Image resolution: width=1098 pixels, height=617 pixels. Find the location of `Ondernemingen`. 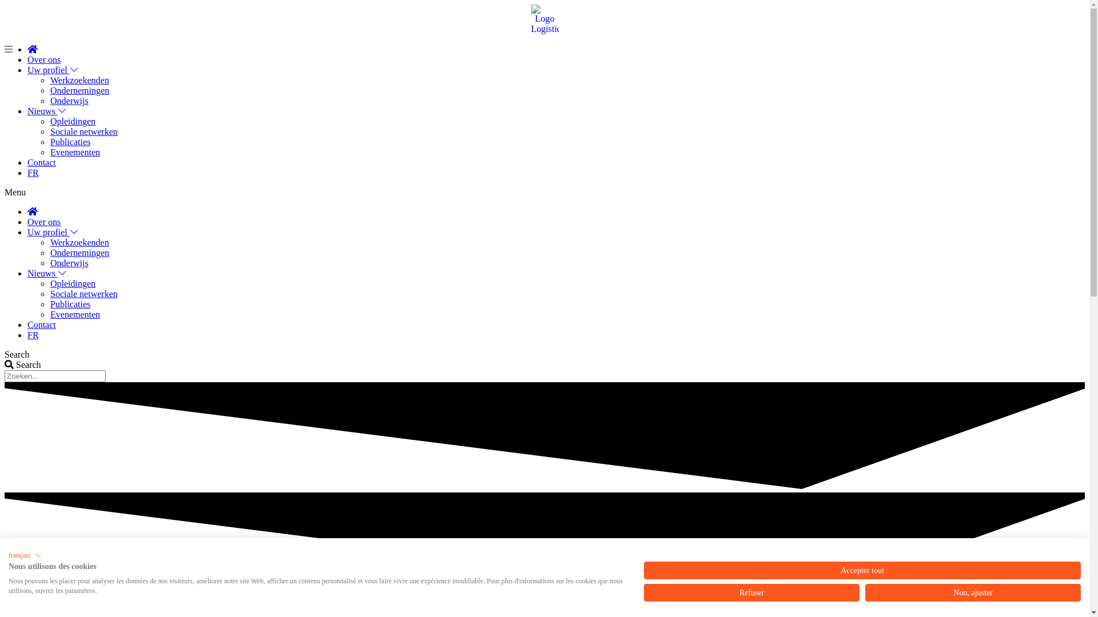

Ondernemingen is located at coordinates (80, 253).